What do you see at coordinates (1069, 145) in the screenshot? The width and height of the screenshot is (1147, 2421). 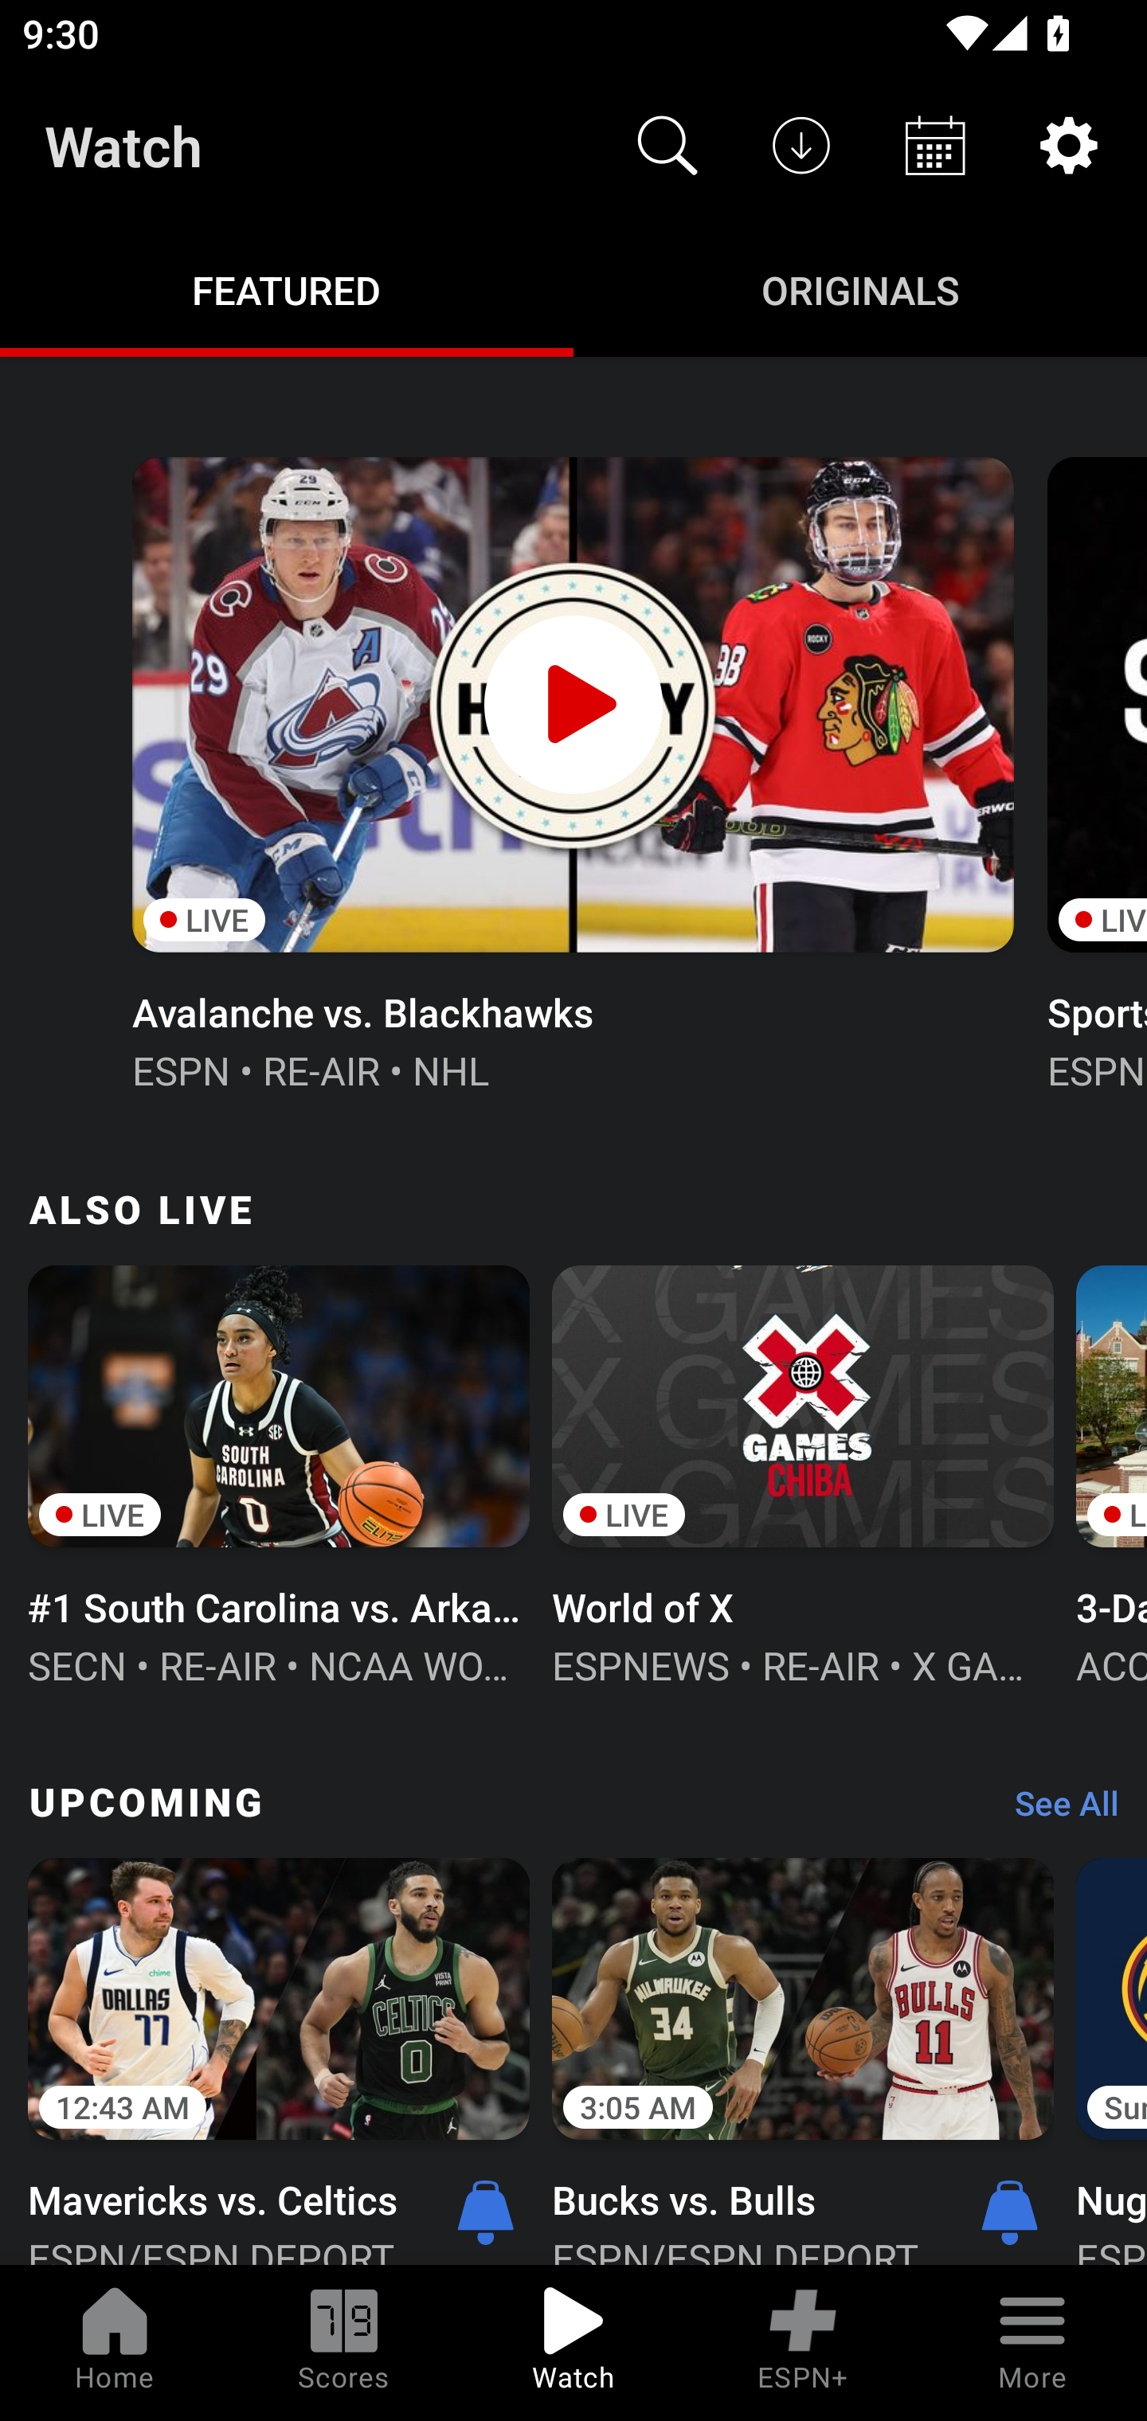 I see `Settings` at bounding box center [1069, 145].